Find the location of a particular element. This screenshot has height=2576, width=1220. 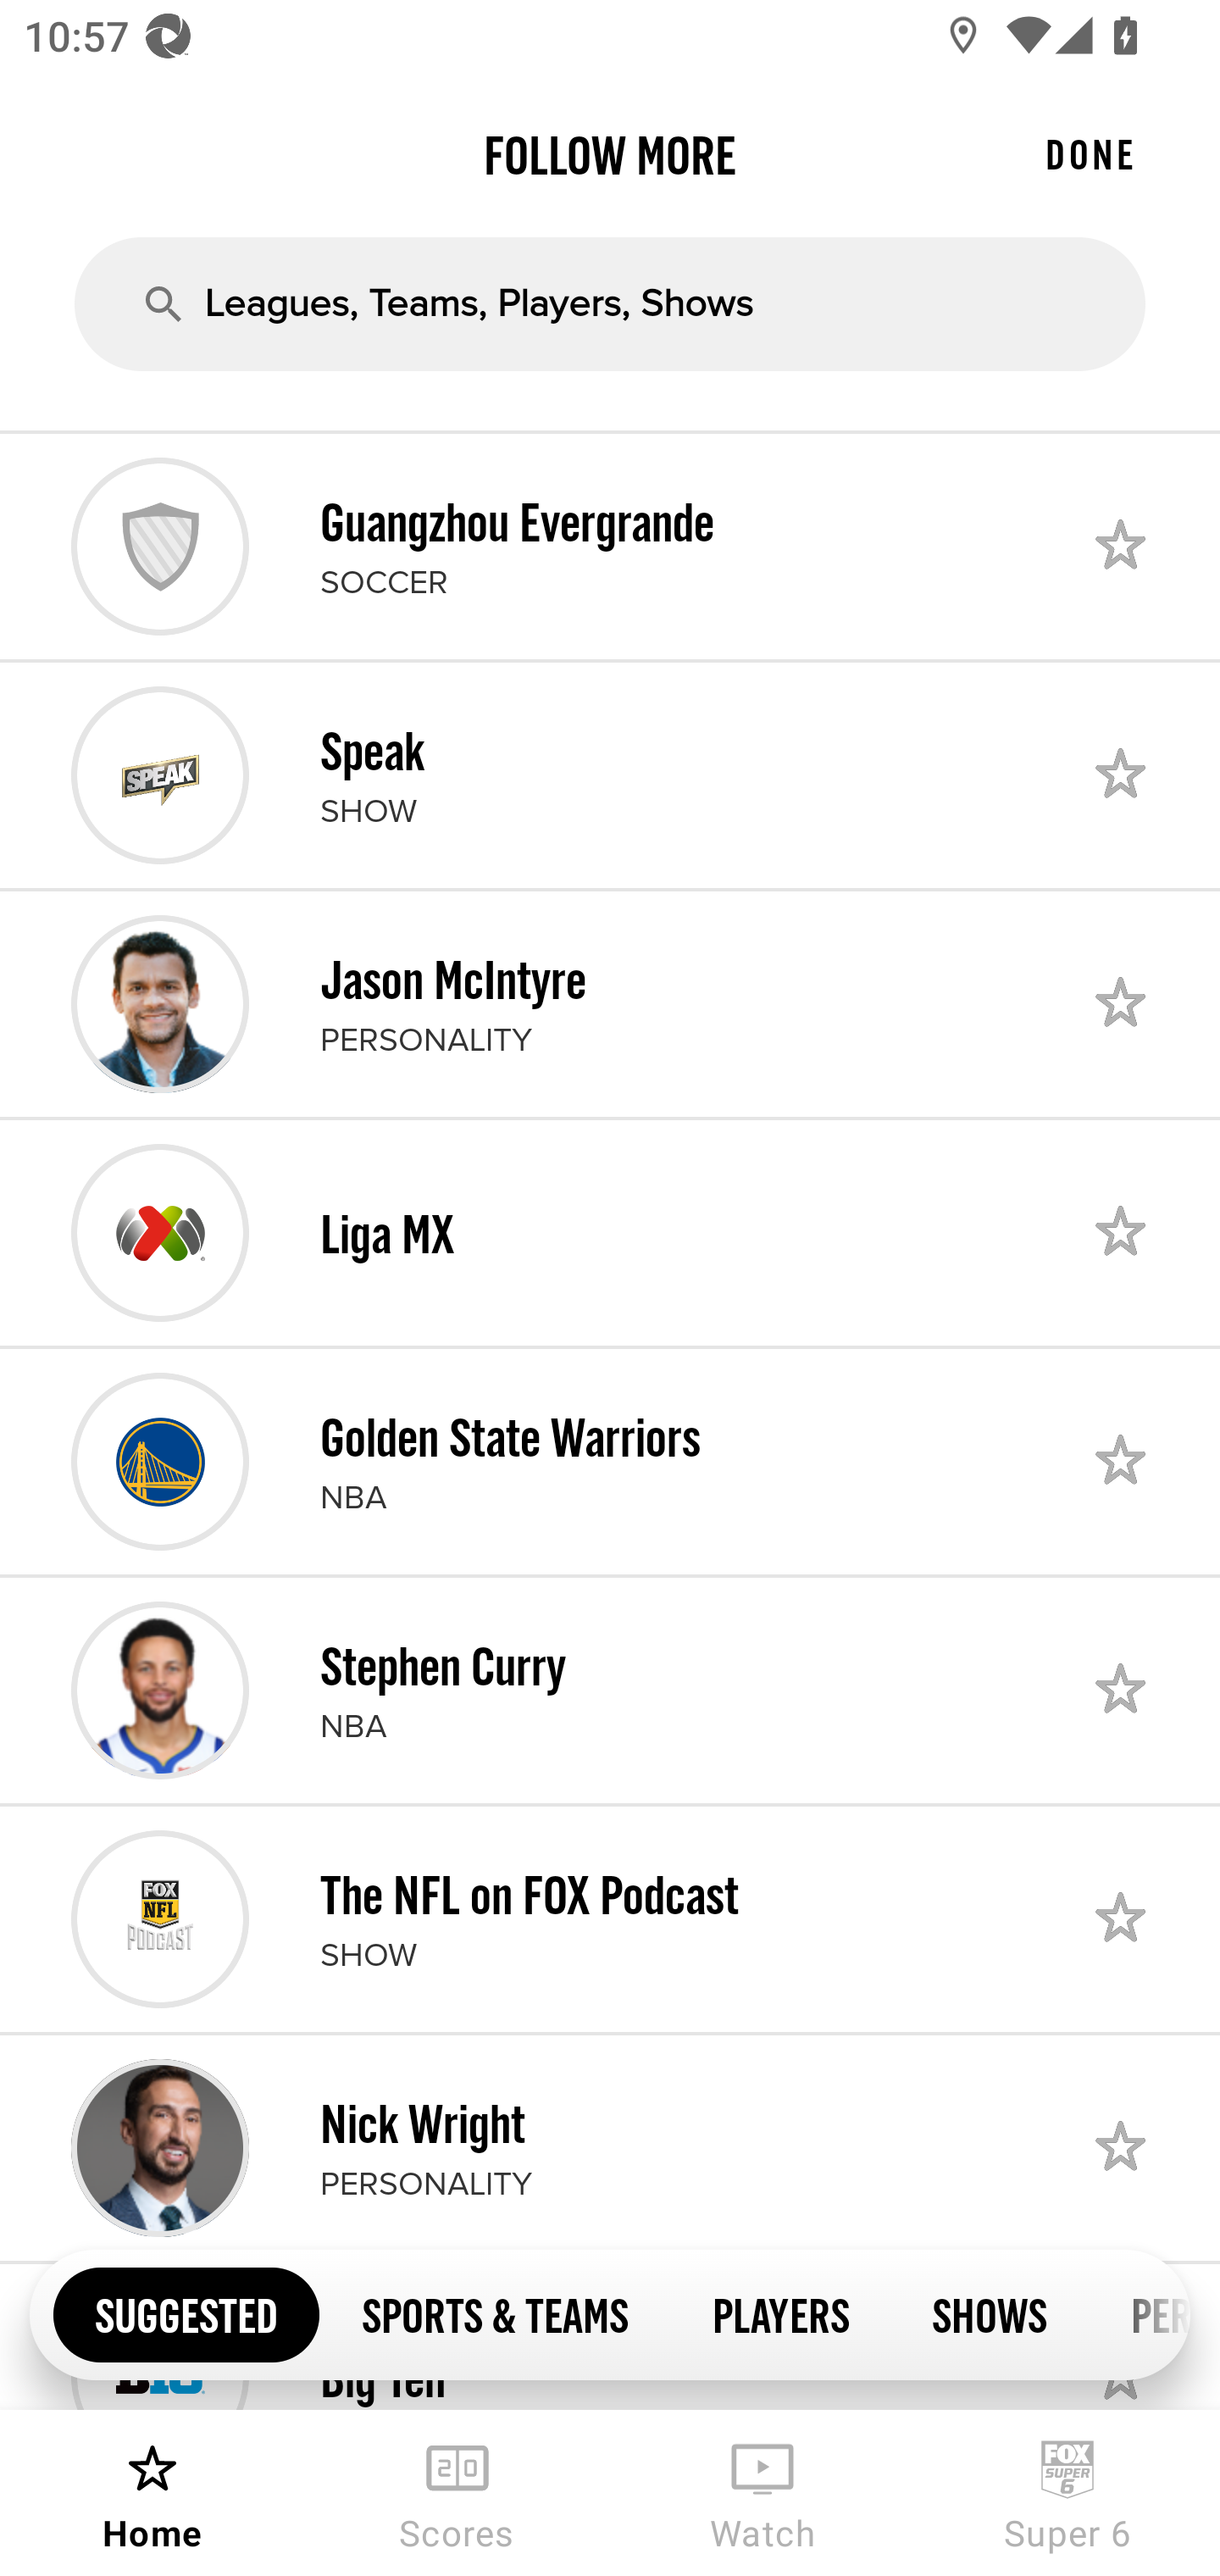

Jason McIntyre PERSONALITY is located at coordinates (610, 1004).